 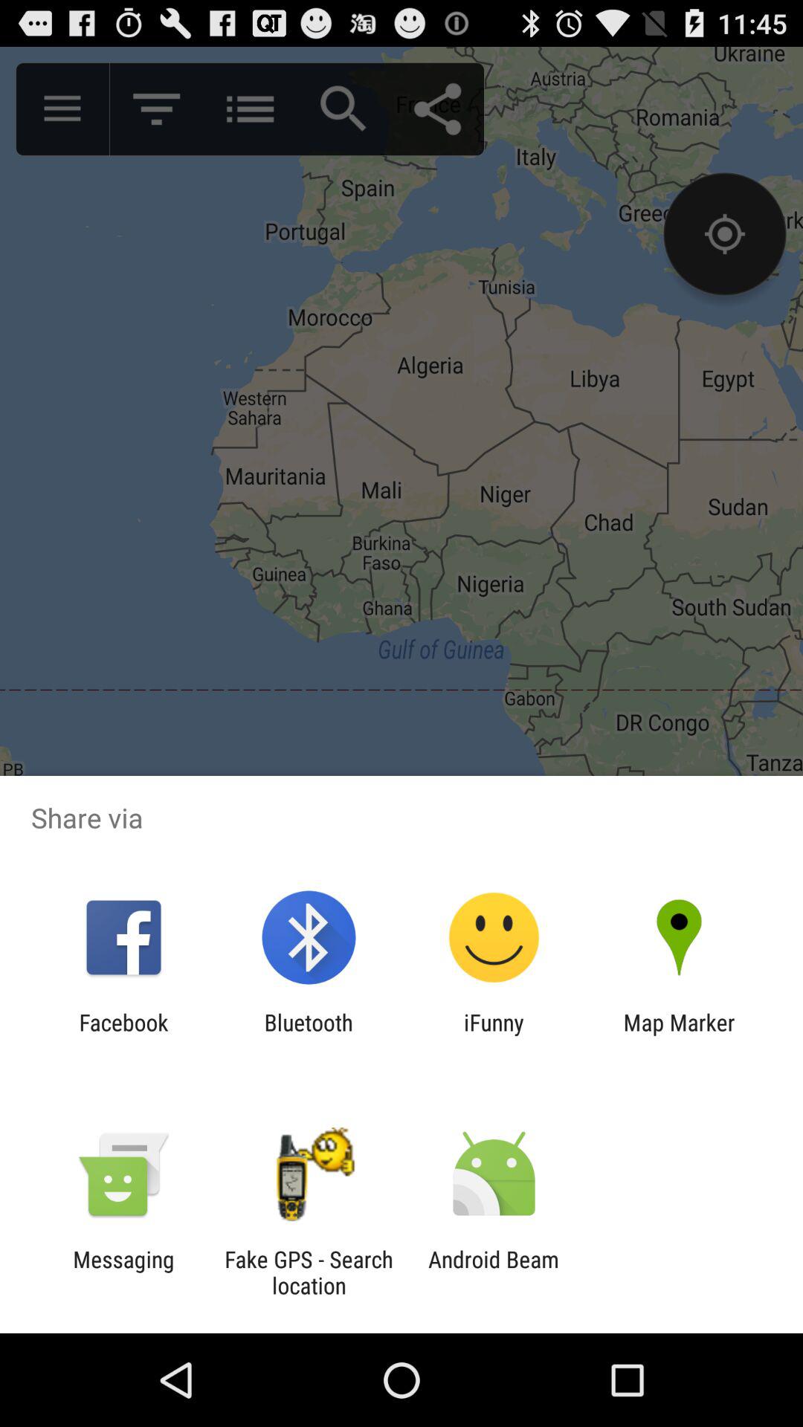 I want to click on turn on icon next to ifunny item, so click(x=679, y=1035).